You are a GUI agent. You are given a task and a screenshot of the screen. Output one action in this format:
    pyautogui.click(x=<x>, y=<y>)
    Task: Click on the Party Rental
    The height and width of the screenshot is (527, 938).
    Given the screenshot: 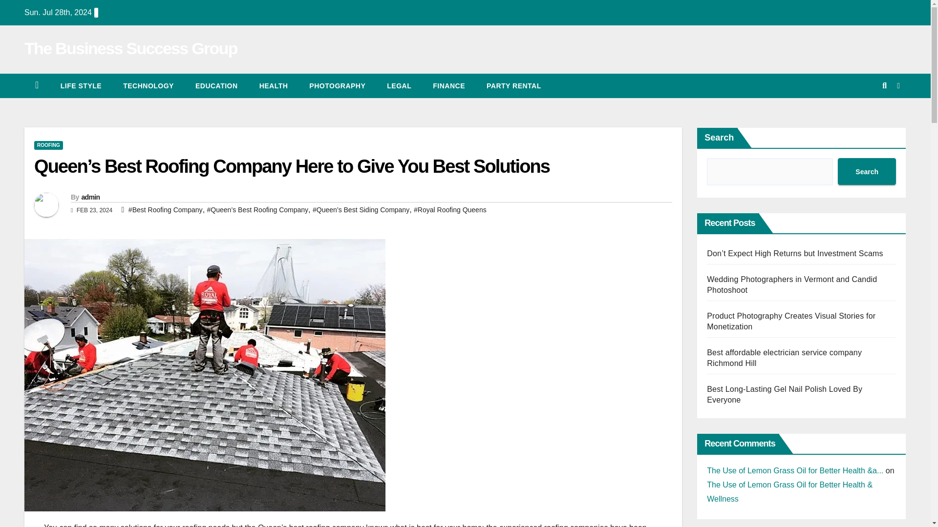 What is the action you would take?
    pyautogui.click(x=514, y=86)
    